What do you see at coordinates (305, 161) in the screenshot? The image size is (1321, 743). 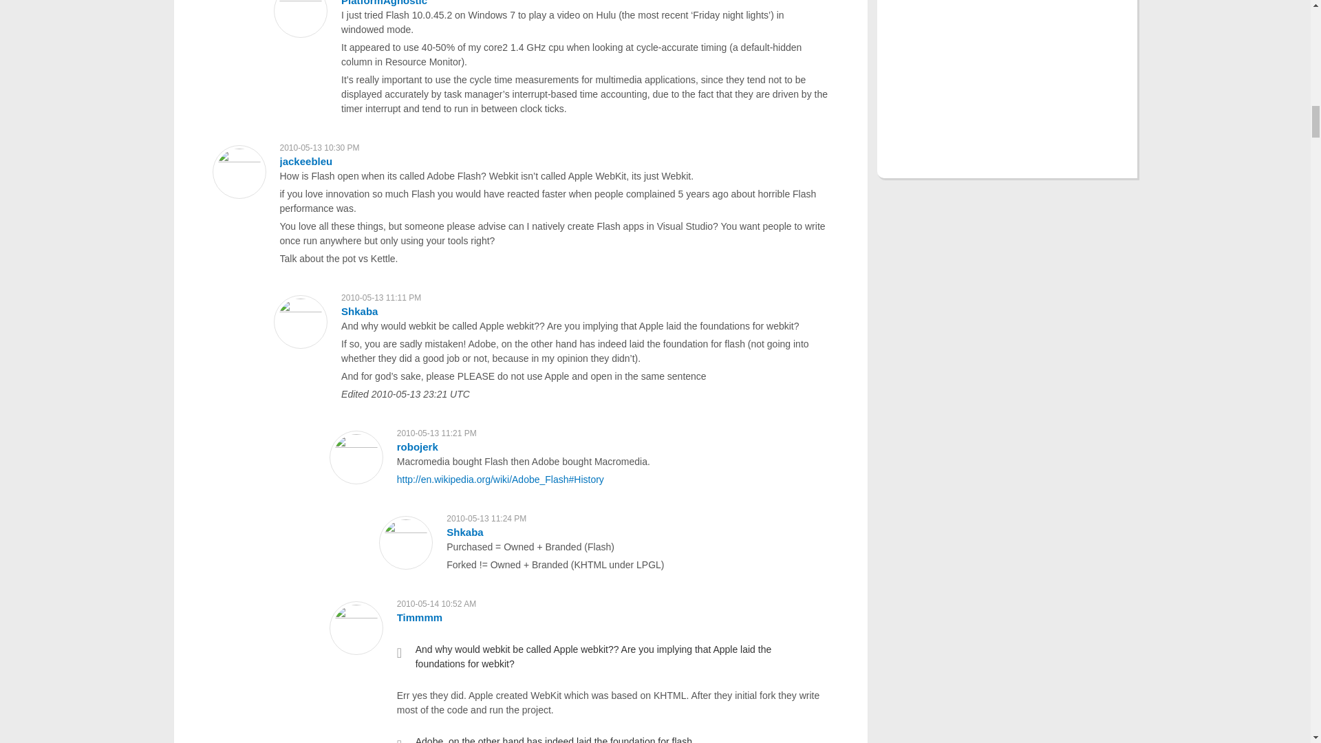 I see `jackeebleu` at bounding box center [305, 161].